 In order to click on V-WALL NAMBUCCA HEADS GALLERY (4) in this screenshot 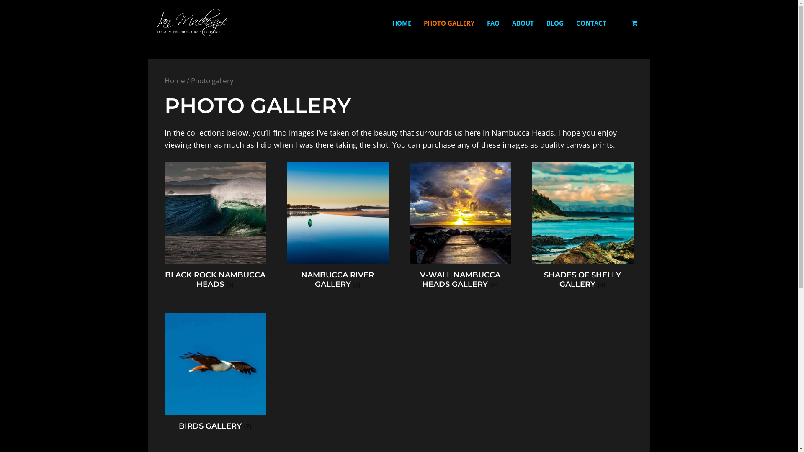, I will do `click(461, 228)`.